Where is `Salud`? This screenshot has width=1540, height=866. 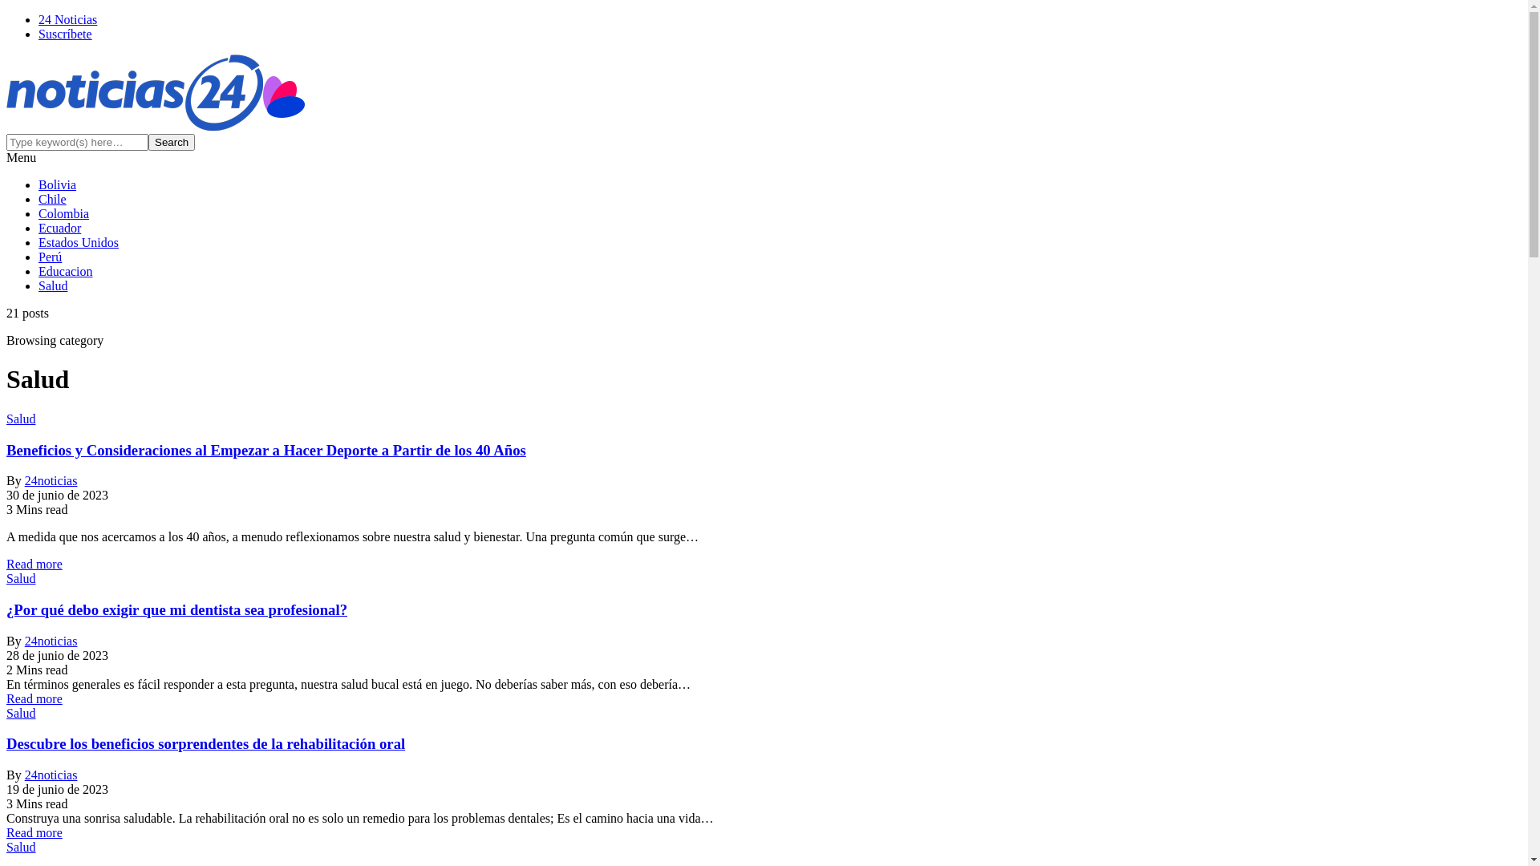 Salud is located at coordinates (21, 714).